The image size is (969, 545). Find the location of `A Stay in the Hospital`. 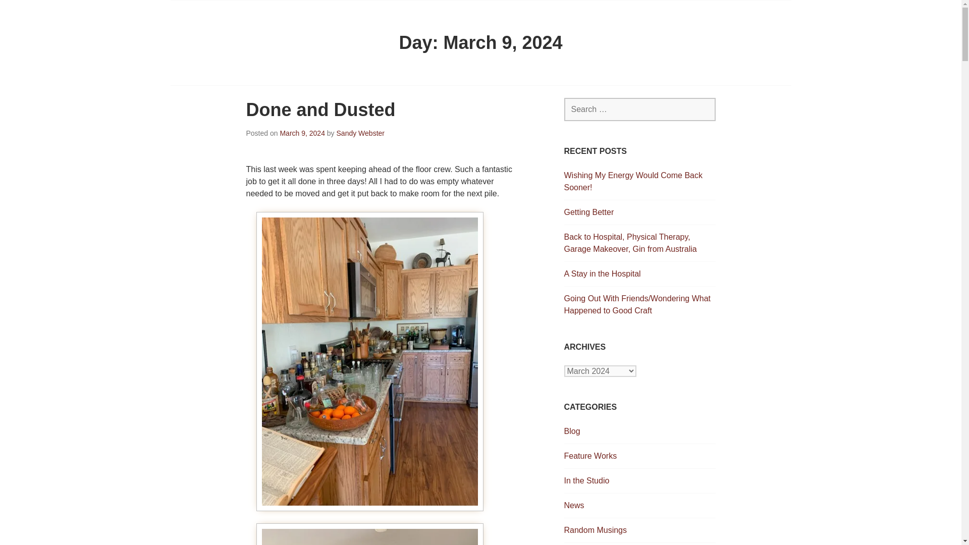

A Stay in the Hospital is located at coordinates (602, 274).